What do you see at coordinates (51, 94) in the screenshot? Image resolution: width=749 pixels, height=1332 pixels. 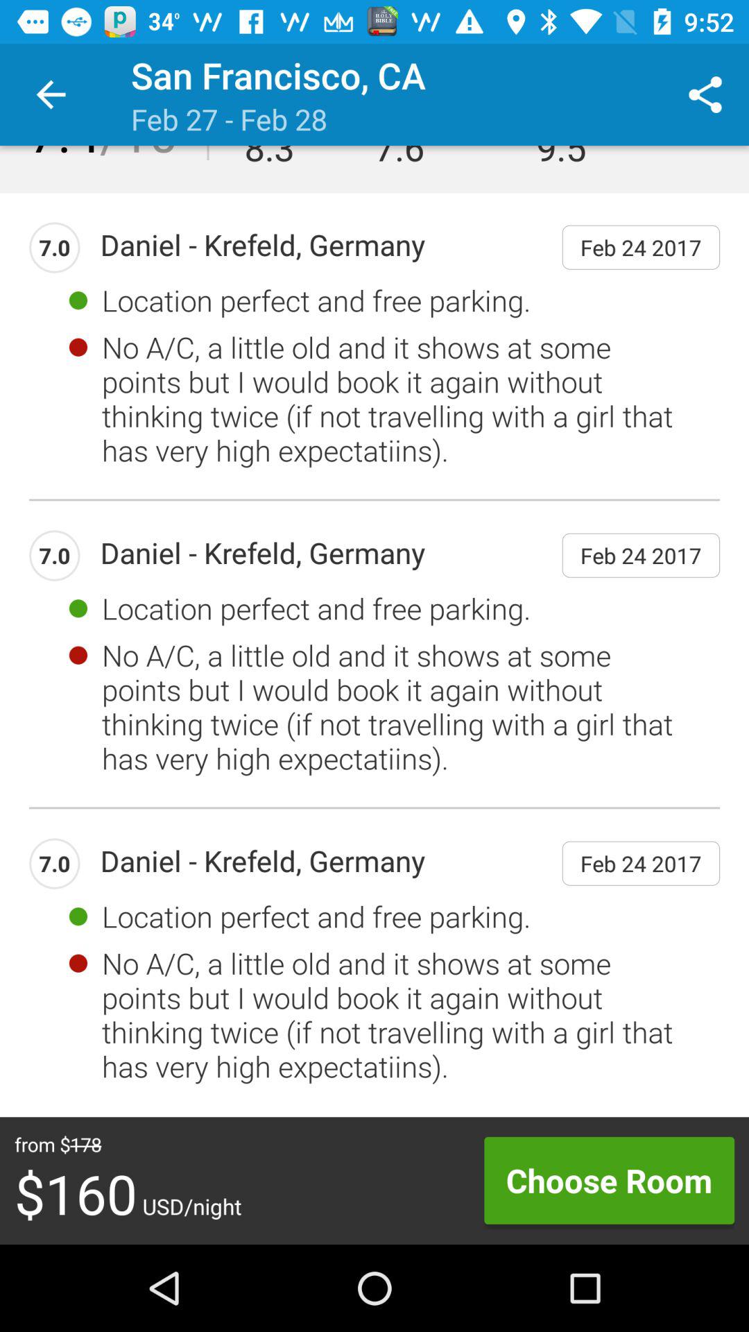 I see `click item above the 7.4/10 item` at bounding box center [51, 94].